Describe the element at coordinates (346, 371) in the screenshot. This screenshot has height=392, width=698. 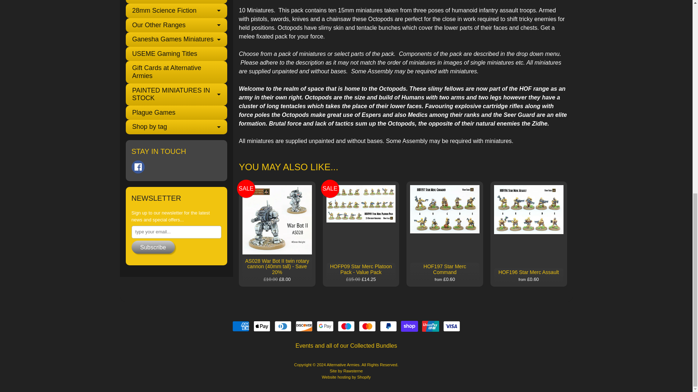
I see `Shopify theme by Rawsterne` at that location.